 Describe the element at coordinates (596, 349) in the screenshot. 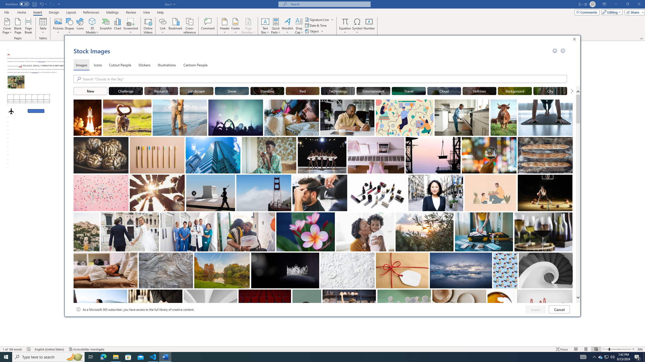

I see `Web Layout` at that location.